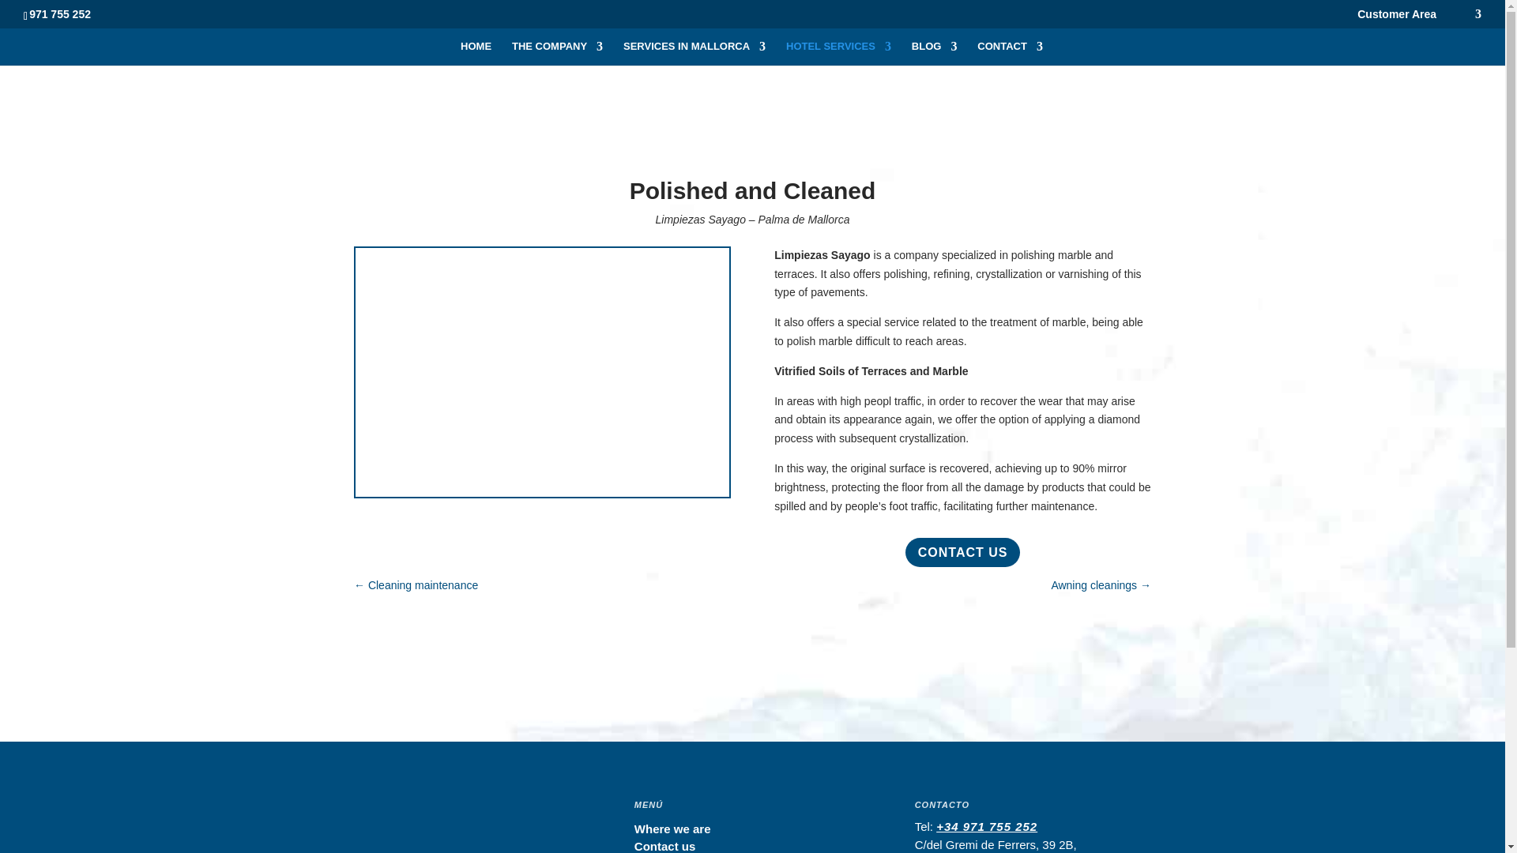 This screenshot has height=853, width=1517. What do you see at coordinates (557, 53) in the screenshot?
I see `THE COMPANY` at bounding box center [557, 53].